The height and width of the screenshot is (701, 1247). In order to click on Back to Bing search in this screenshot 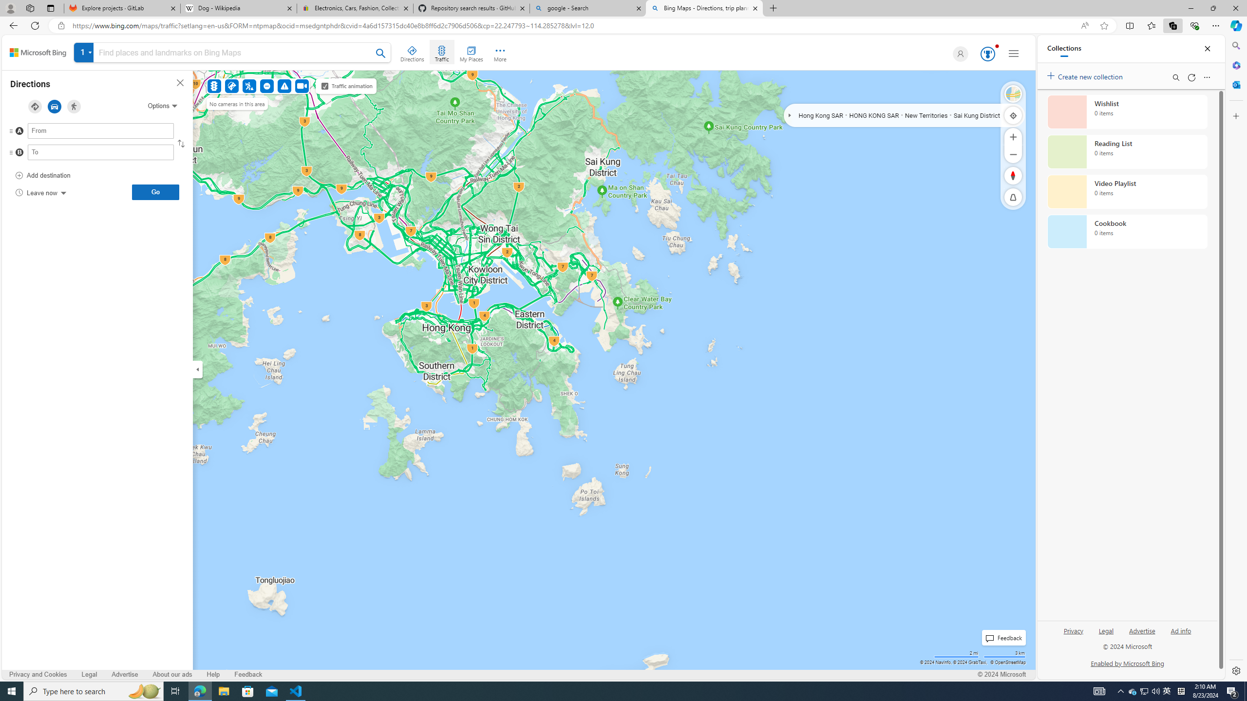, I will do `click(38, 53)`.